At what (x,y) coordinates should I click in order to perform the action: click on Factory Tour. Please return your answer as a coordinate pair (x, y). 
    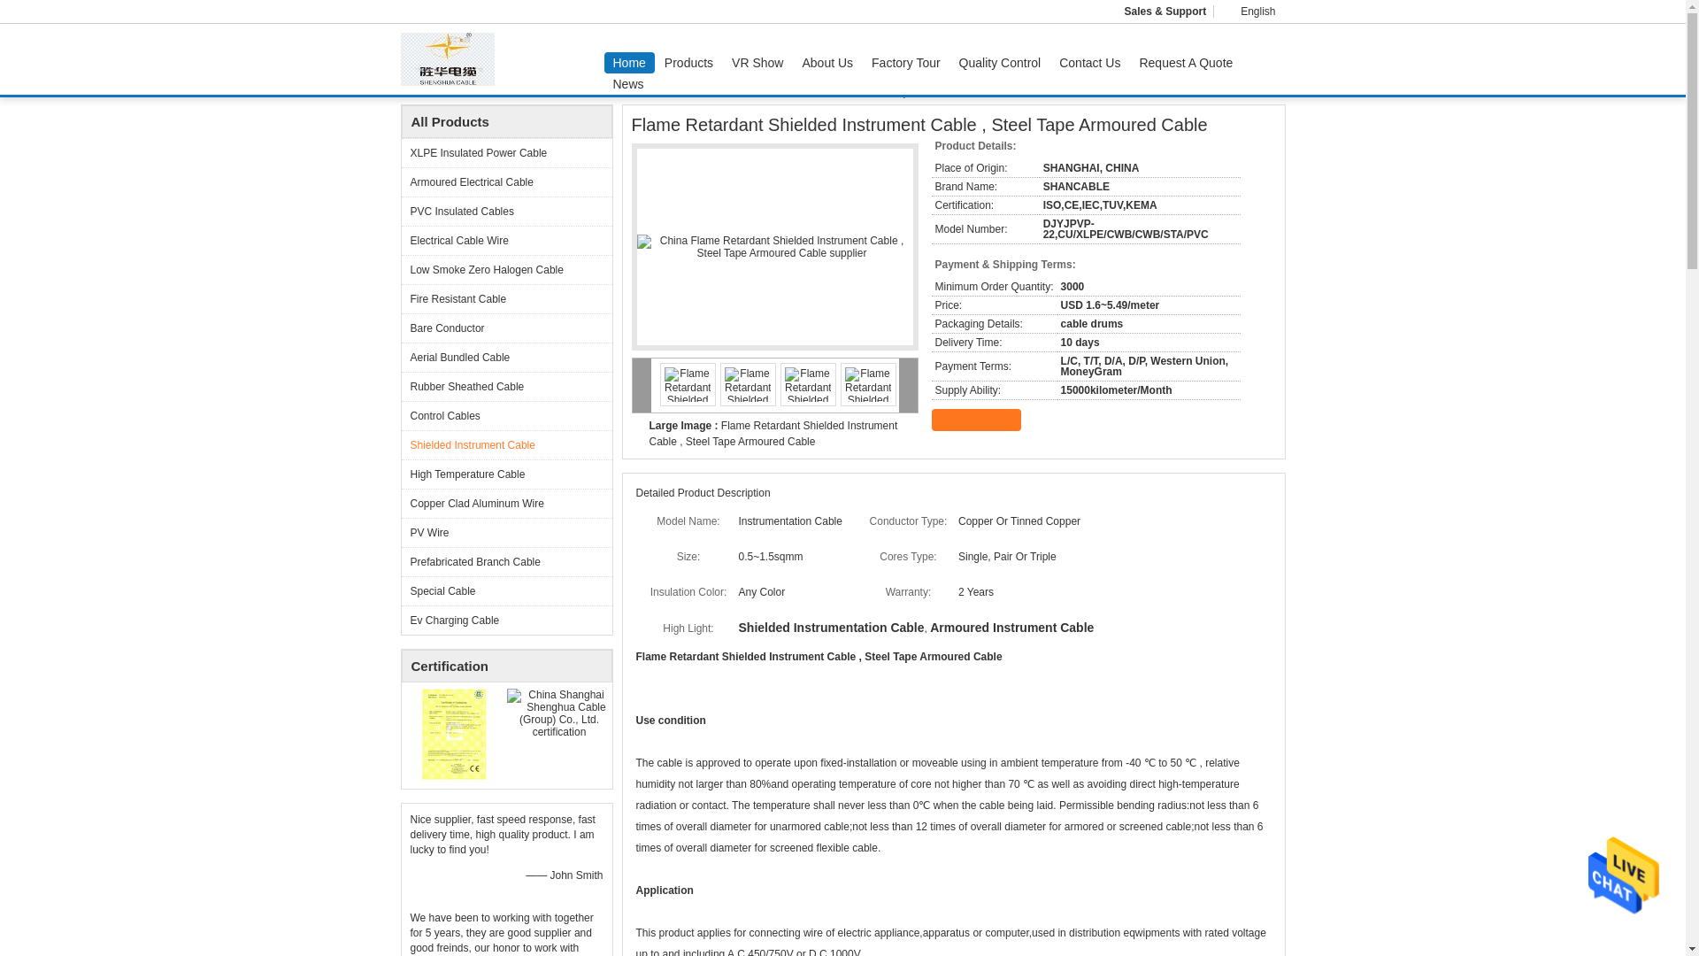
    Looking at the image, I should click on (906, 63).